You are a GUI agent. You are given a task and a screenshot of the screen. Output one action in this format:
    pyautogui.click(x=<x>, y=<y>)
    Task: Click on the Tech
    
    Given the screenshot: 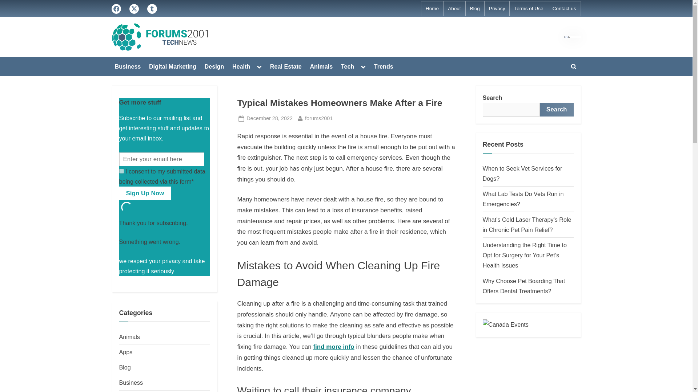 What is the action you would take?
    pyautogui.click(x=348, y=66)
    